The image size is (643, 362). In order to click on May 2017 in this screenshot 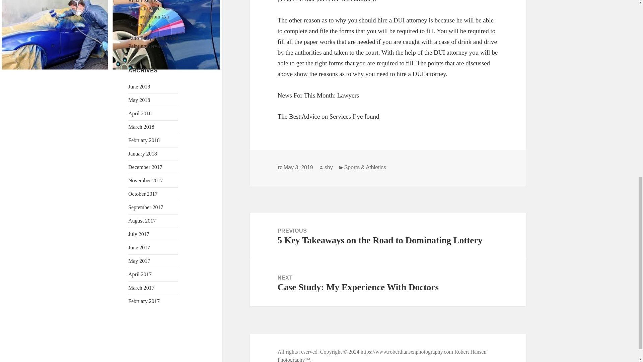, I will do `click(298, 168)`.